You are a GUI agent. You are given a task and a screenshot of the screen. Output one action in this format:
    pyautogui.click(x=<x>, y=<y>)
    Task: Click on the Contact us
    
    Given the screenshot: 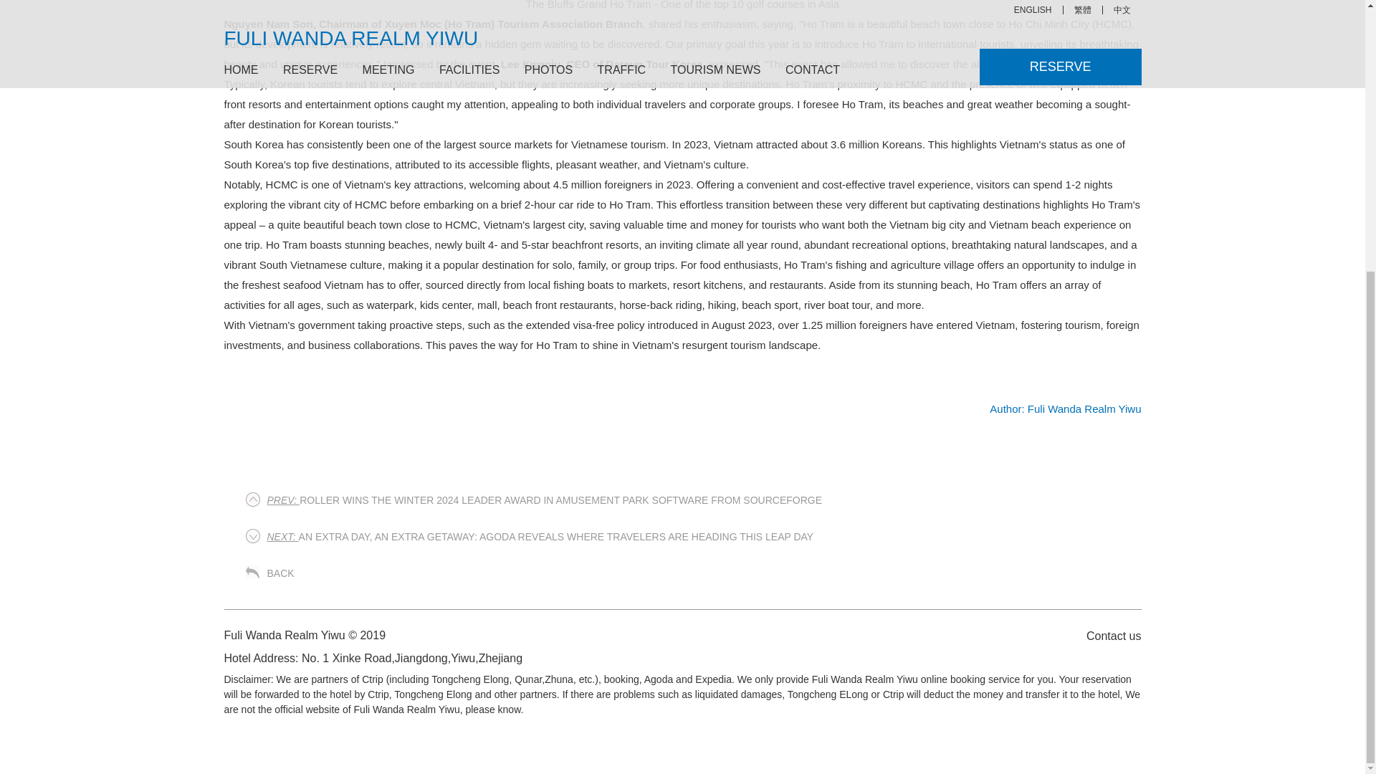 What is the action you would take?
    pyautogui.click(x=1106, y=635)
    